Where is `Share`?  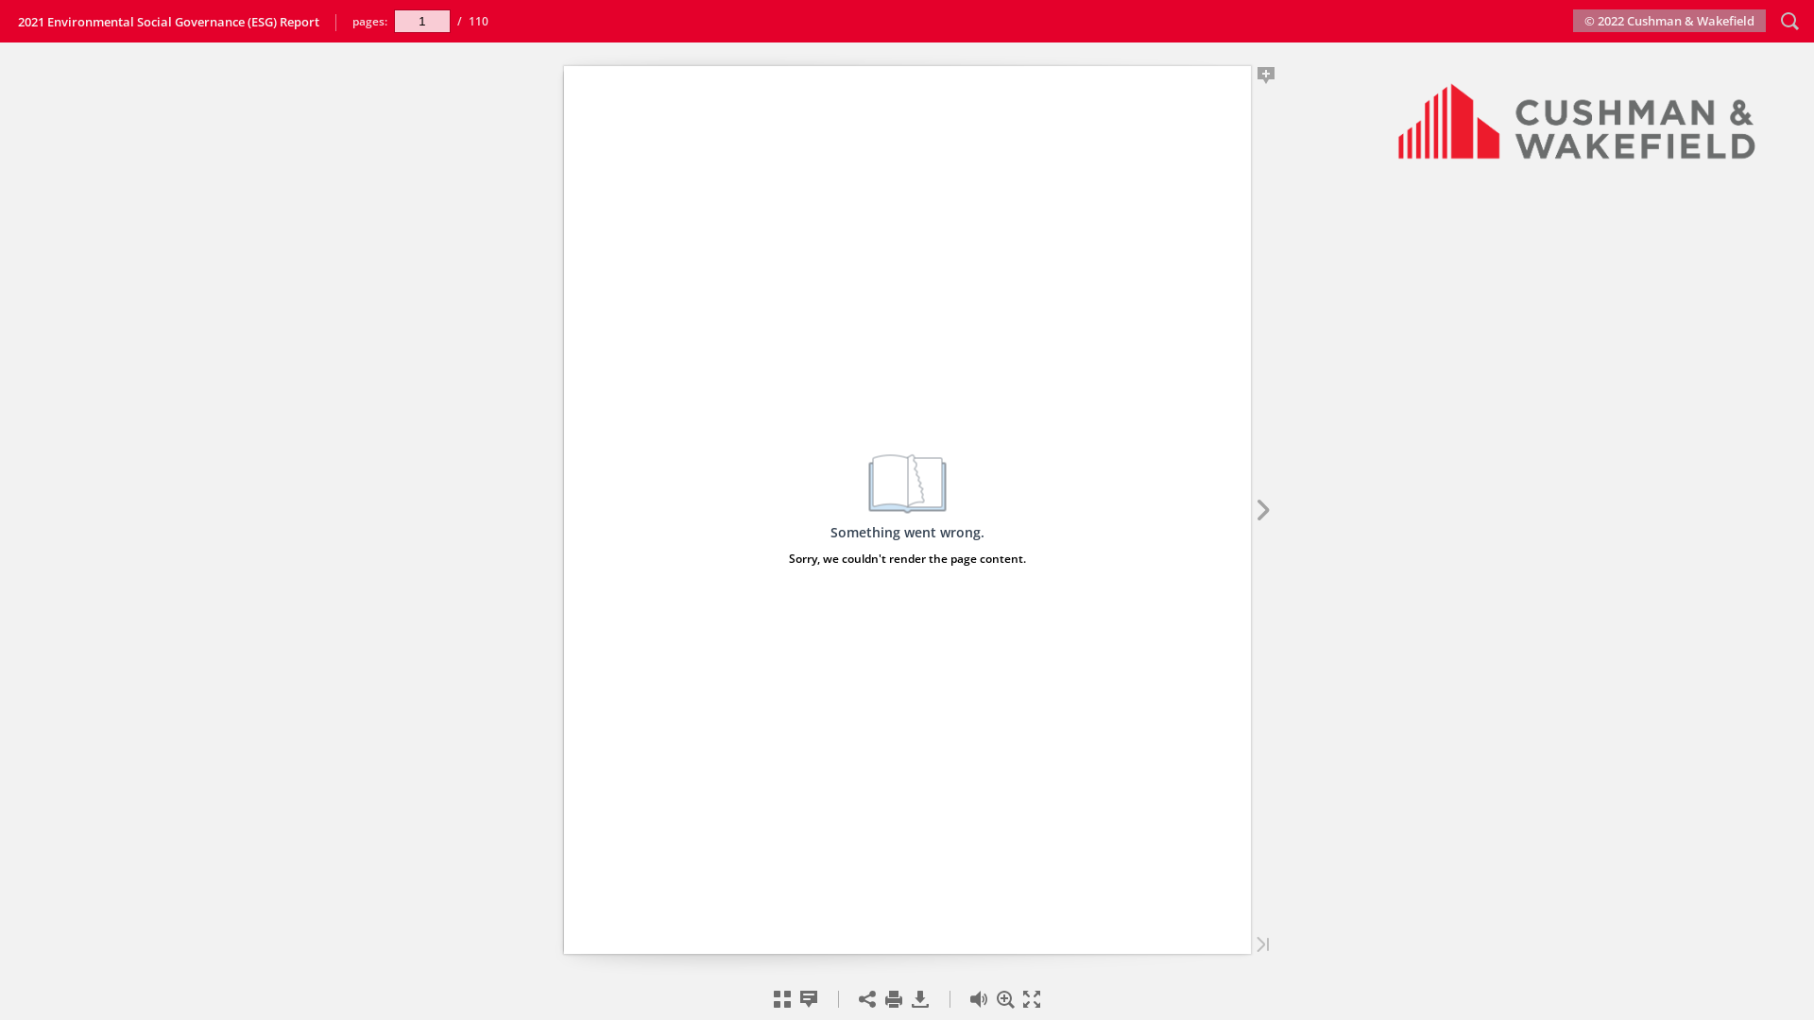 Share is located at coordinates (867, 999).